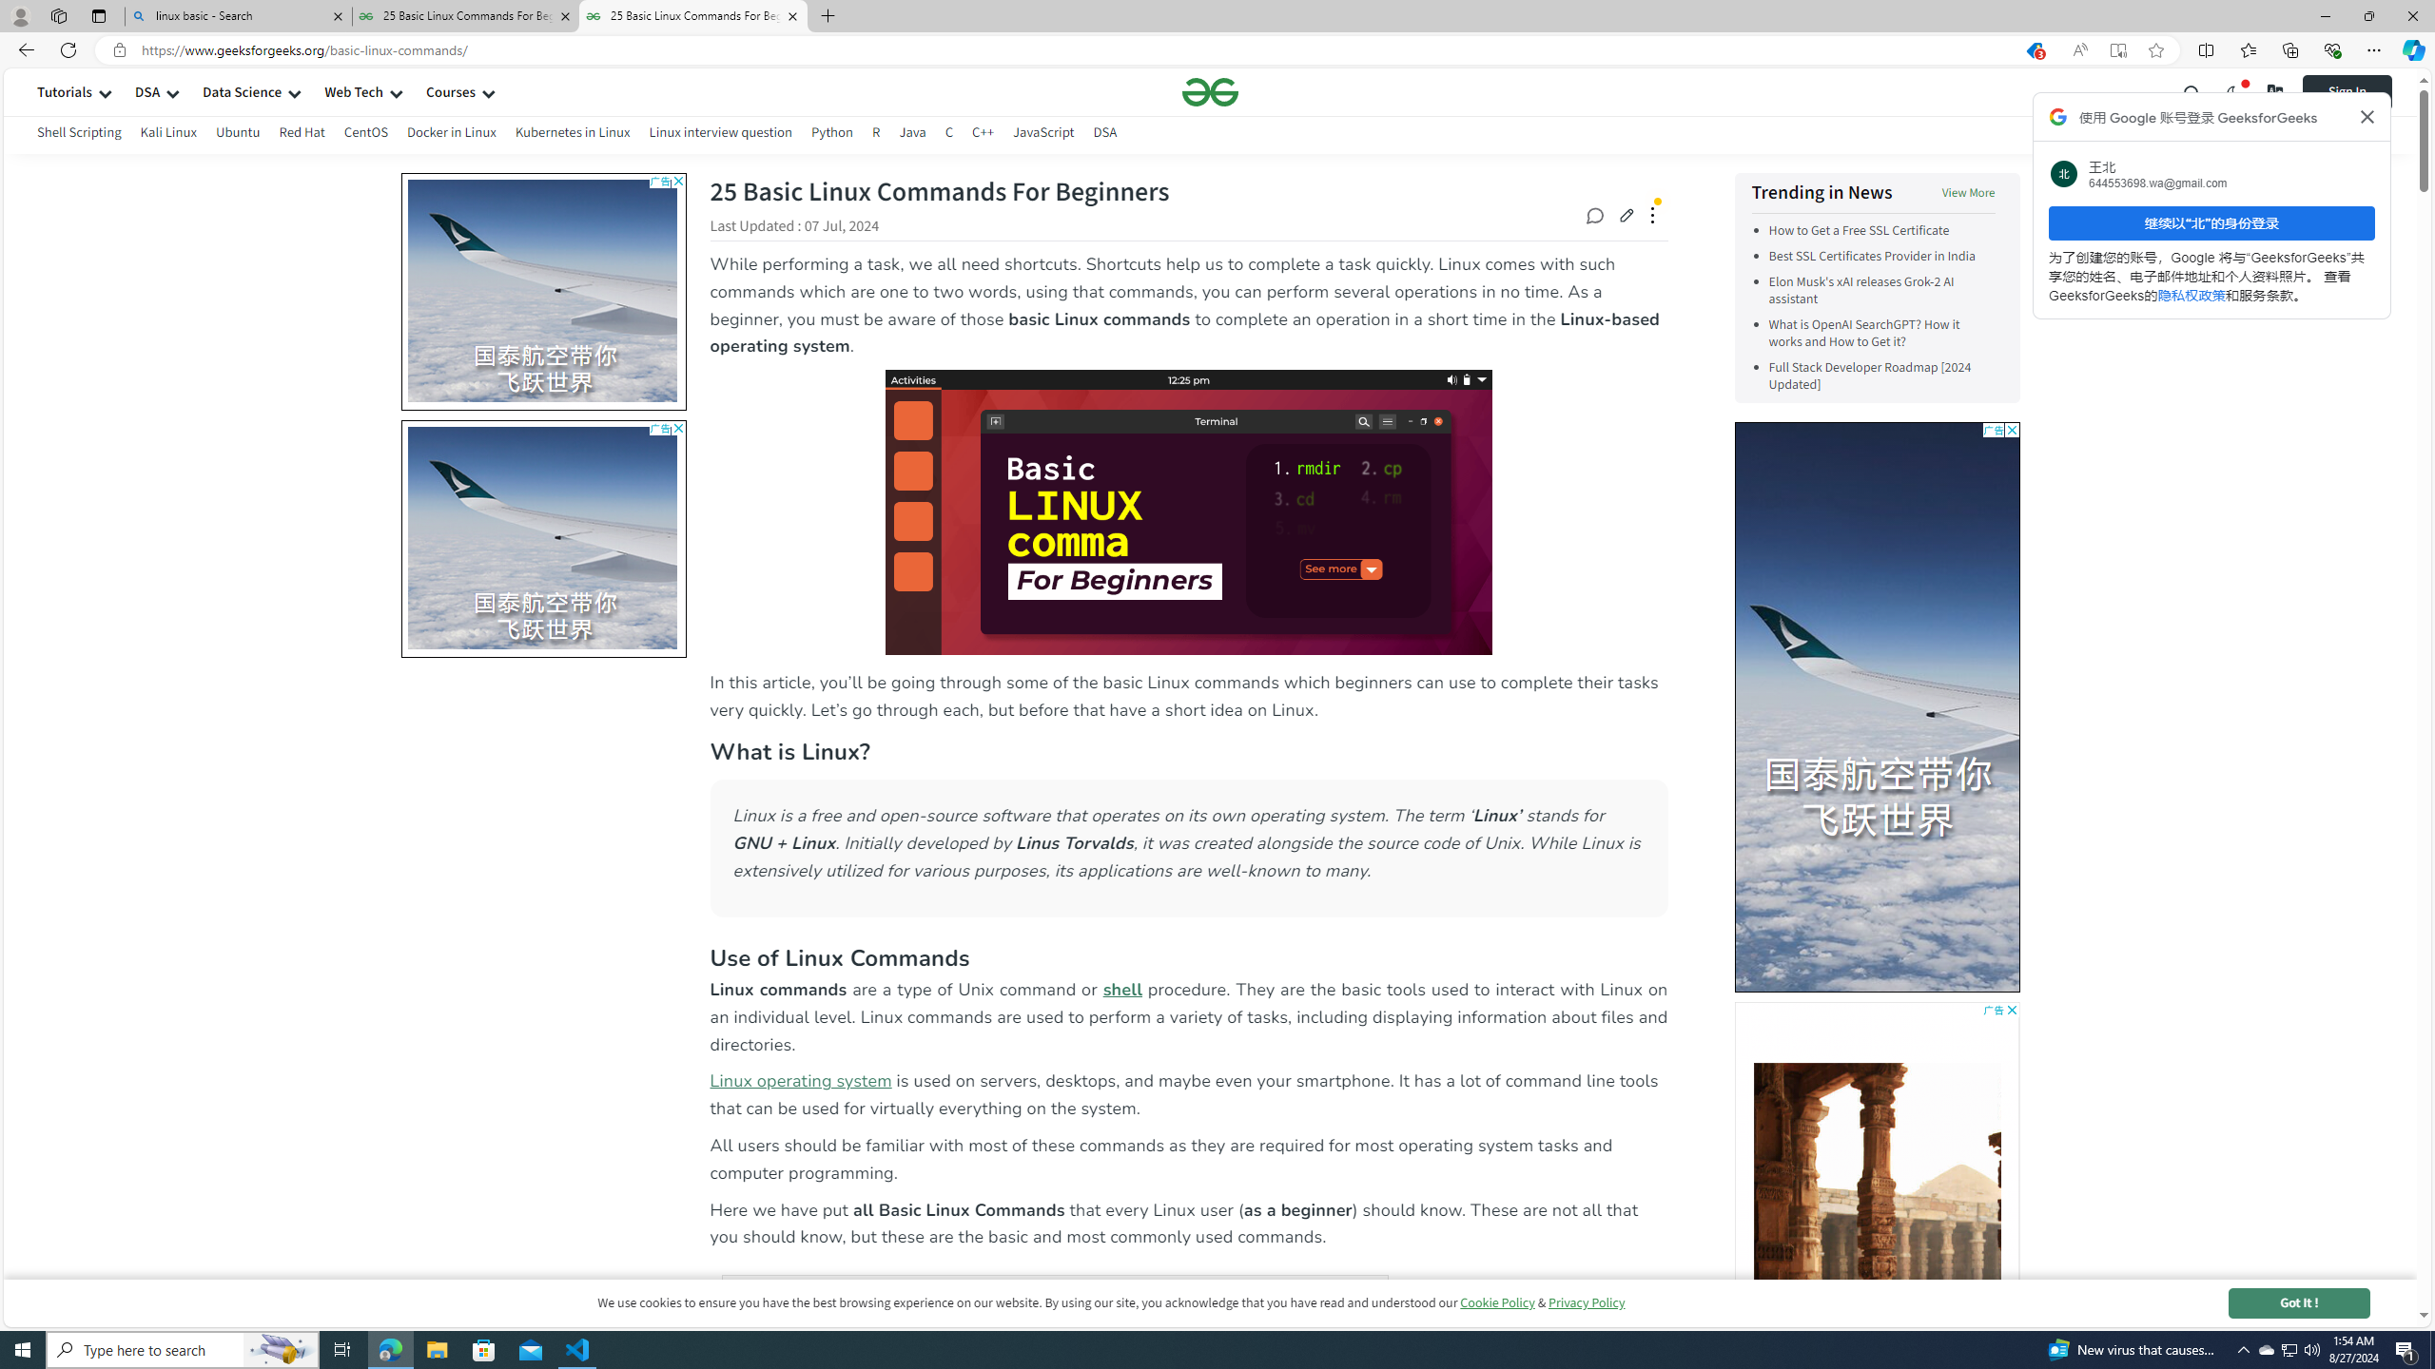 The width and height of the screenshot is (2435, 1369). What do you see at coordinates (302, 132) in the screenshot?
I see `Red Hat` at bounding box center [302, 132].